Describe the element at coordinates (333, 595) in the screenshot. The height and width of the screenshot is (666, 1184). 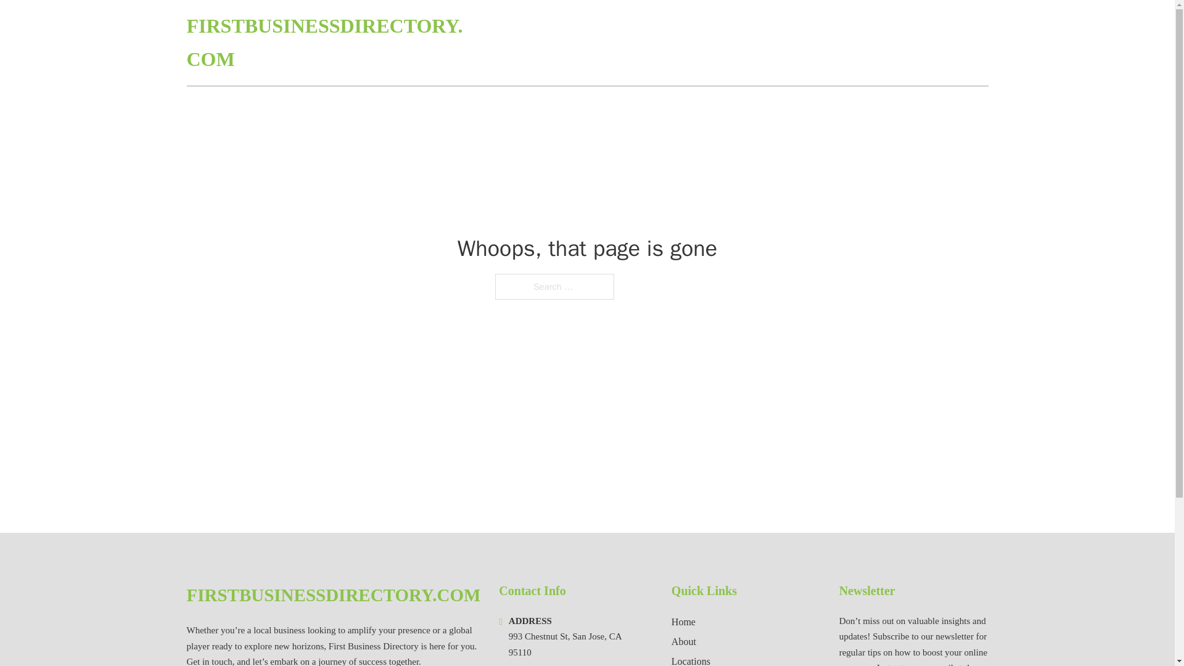
I see `FIRSTBUSINESSDIRECTORY.COM` at that location.